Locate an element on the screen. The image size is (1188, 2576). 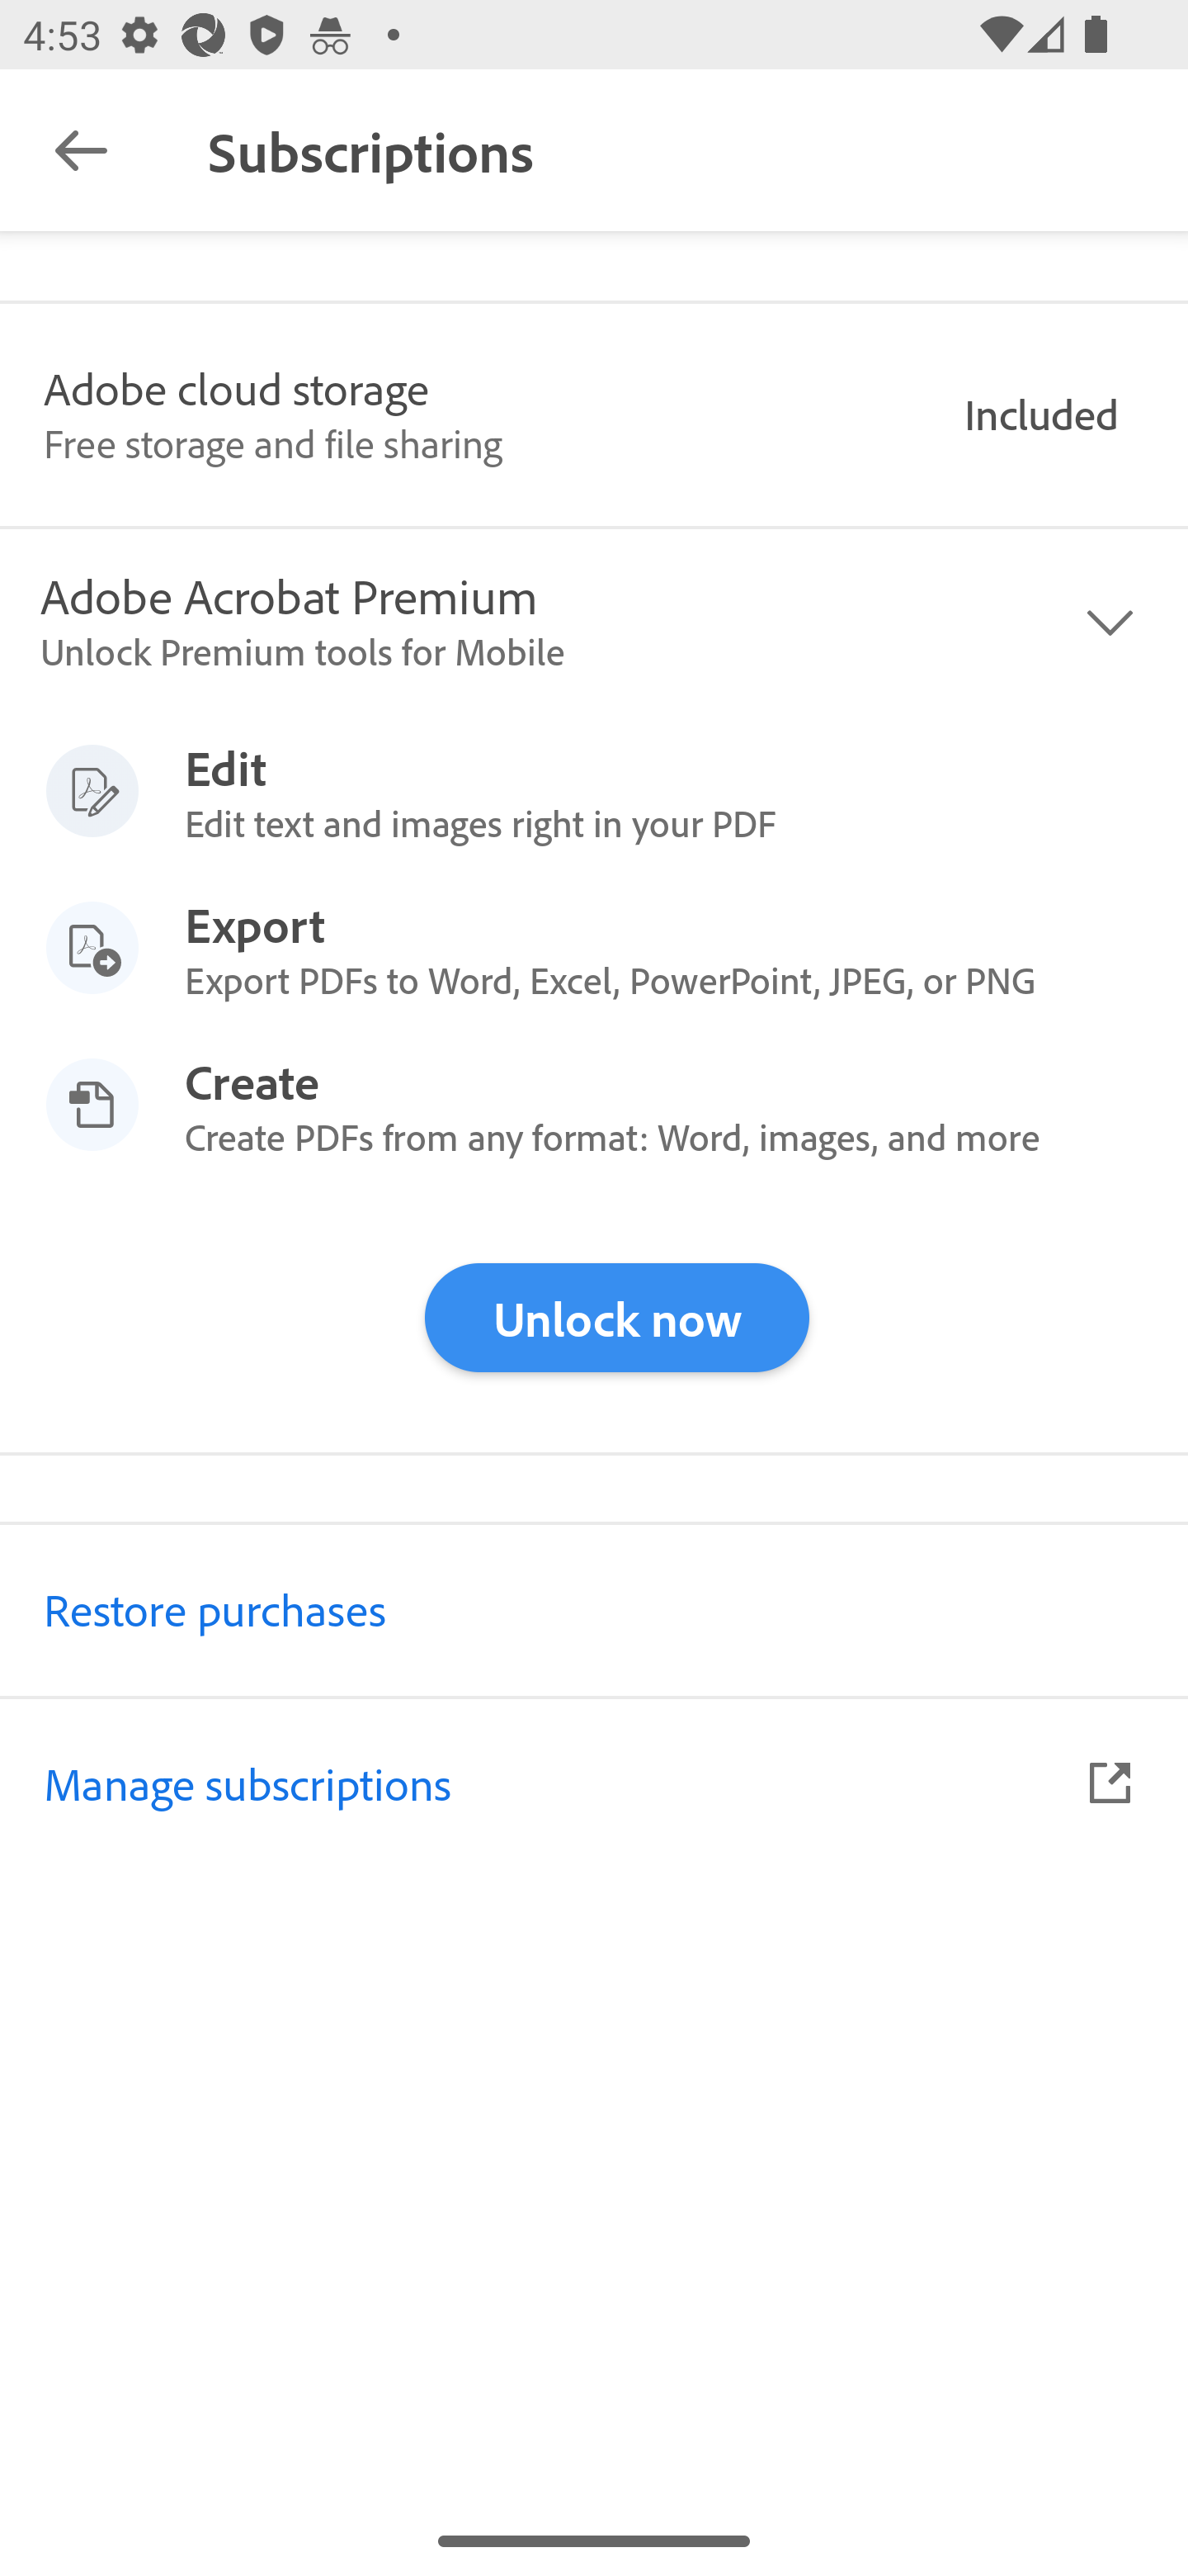
Navigate up is located at coordinates (81, 150).